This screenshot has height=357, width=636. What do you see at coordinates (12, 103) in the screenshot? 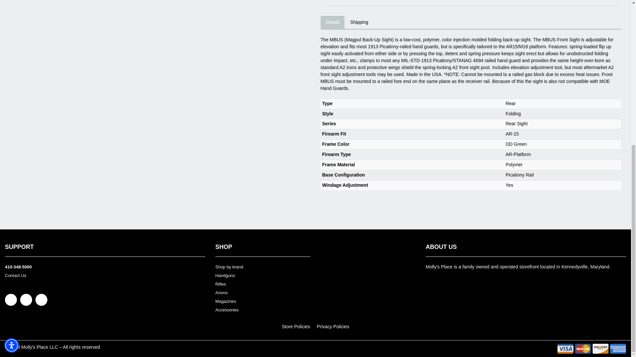
I see `Accessibility Menu` at bounding box center [12, 103].